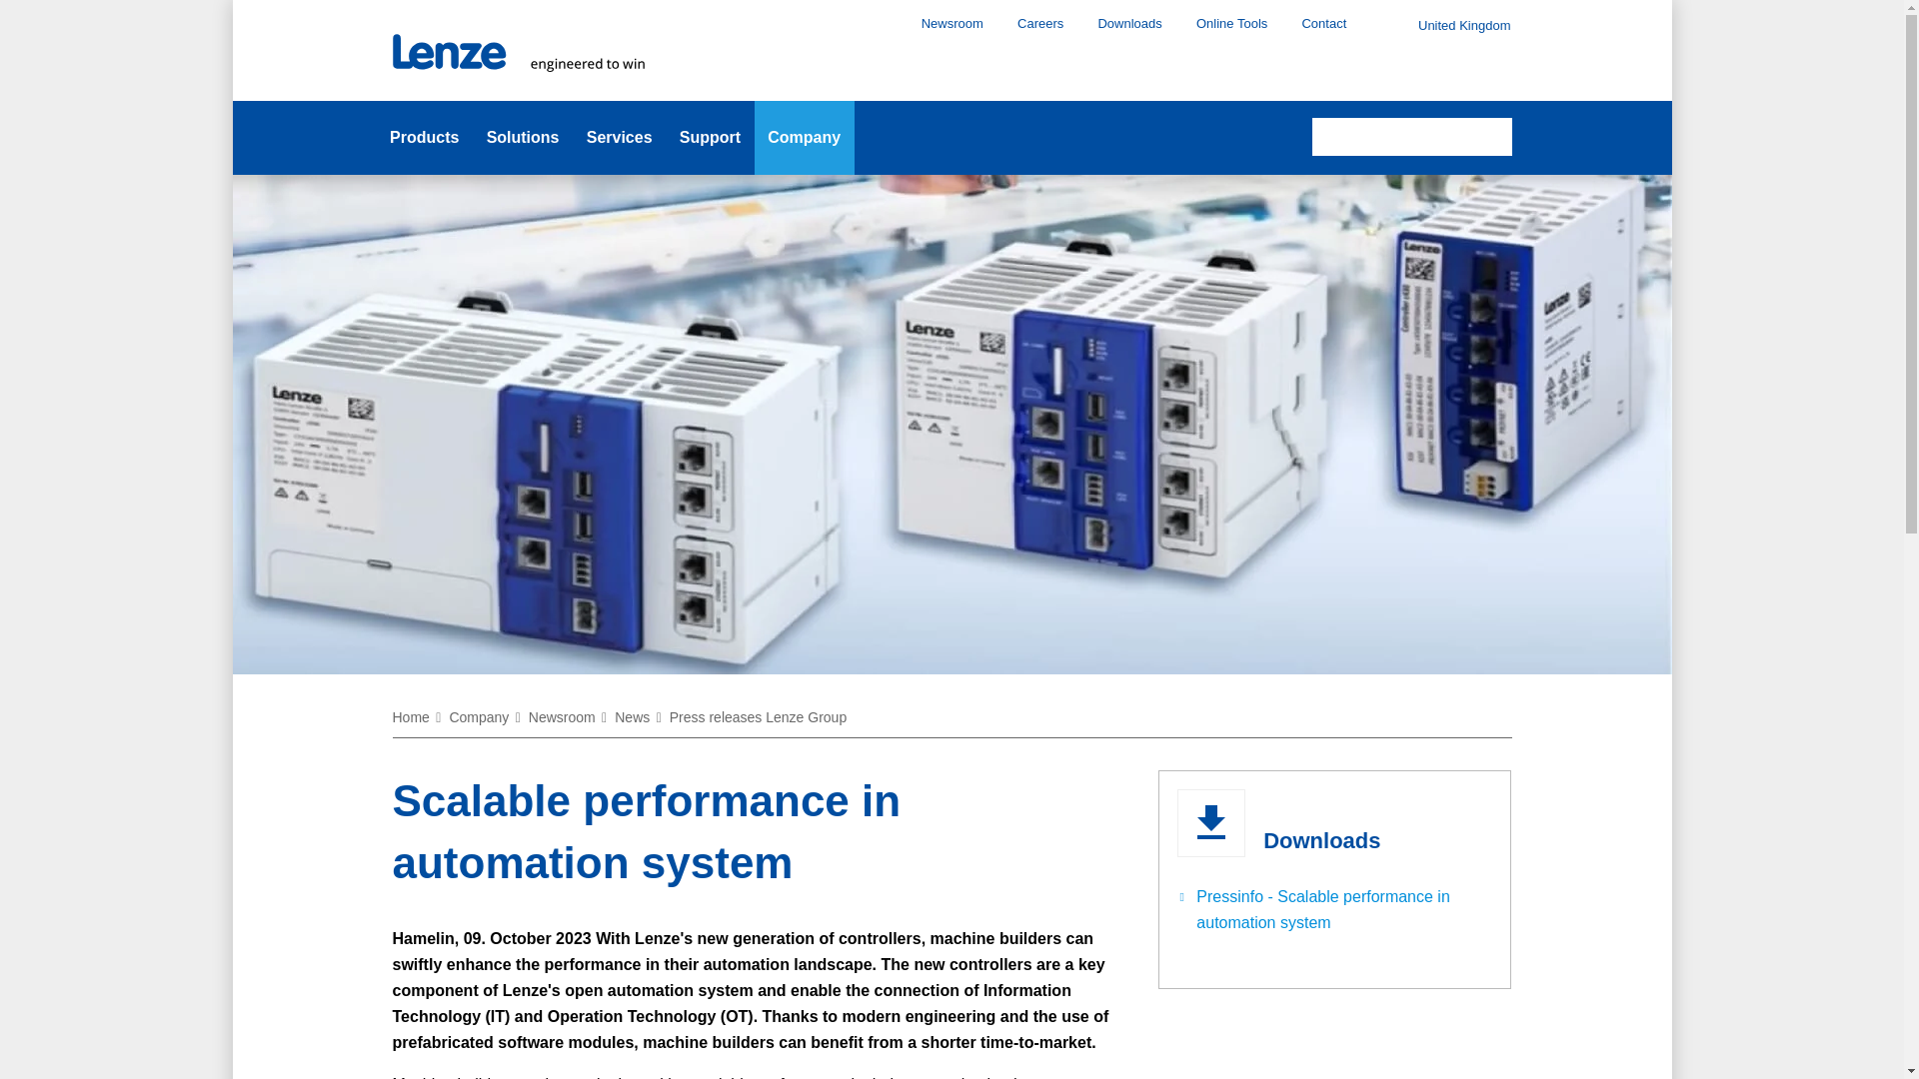  Describe the element at coordinates (952, 23) in the screenshot. I see `Newsroom` at that location.